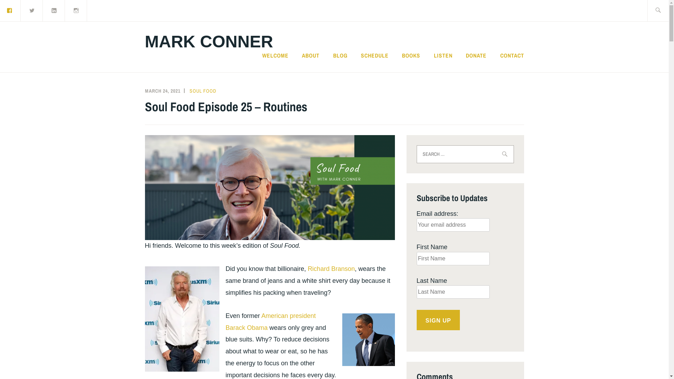  I want to click on BOOKS, so click(411, 55).